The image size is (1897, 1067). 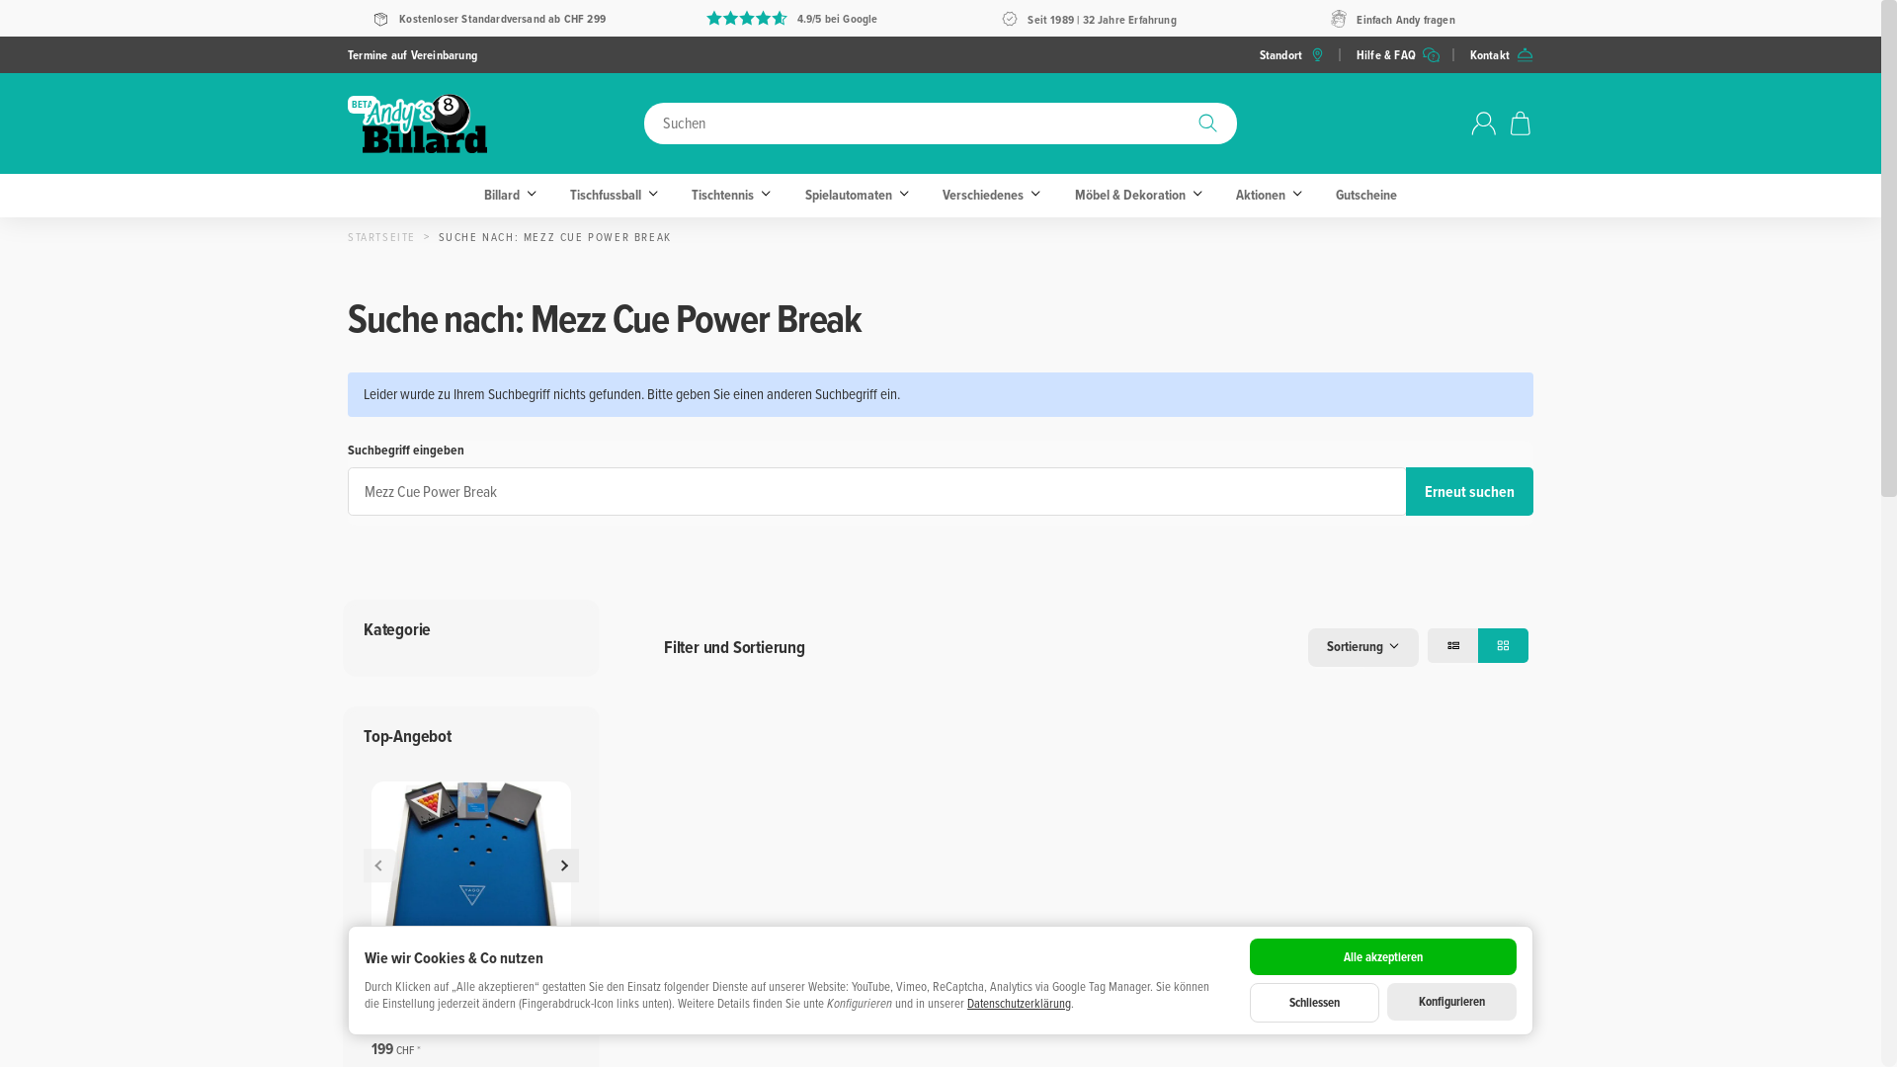 I want to click on TOP, so click(x=961, y=881).